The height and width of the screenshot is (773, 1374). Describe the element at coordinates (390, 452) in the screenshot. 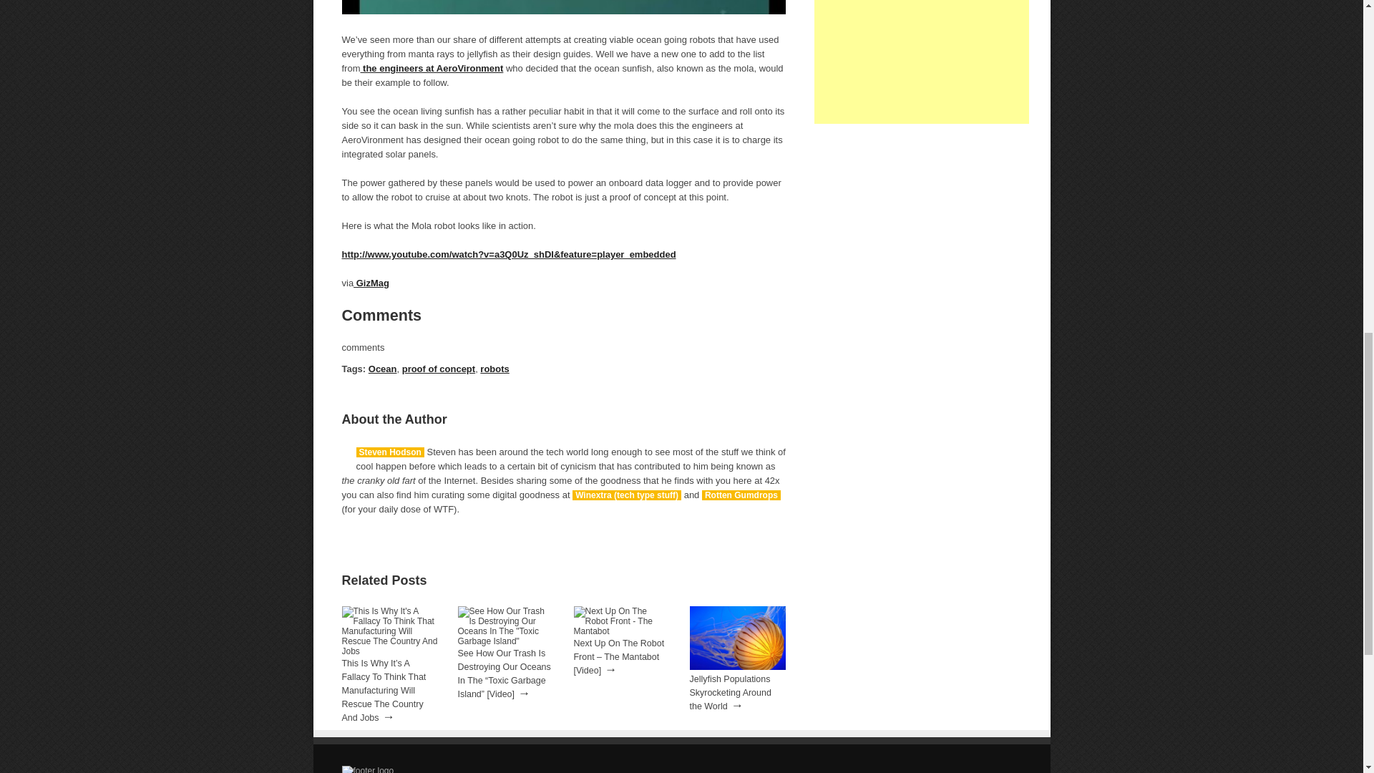

I see `Steven Hodson` at that location.